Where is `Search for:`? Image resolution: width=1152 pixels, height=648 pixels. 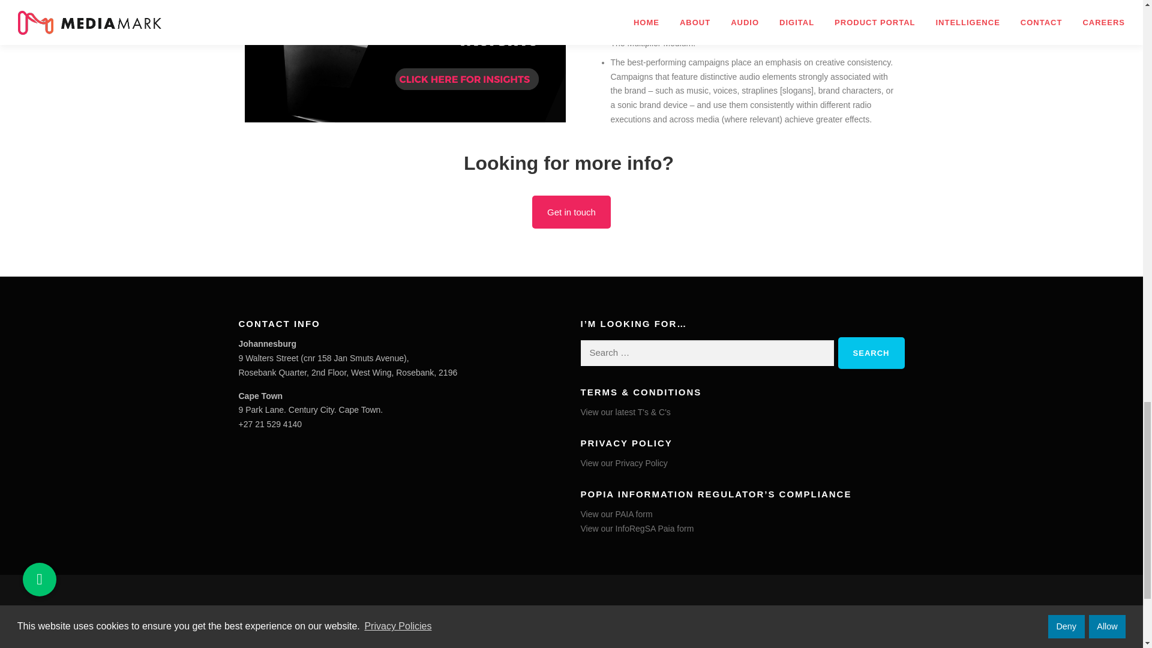
Search for: is located at coordinates (707, 353).